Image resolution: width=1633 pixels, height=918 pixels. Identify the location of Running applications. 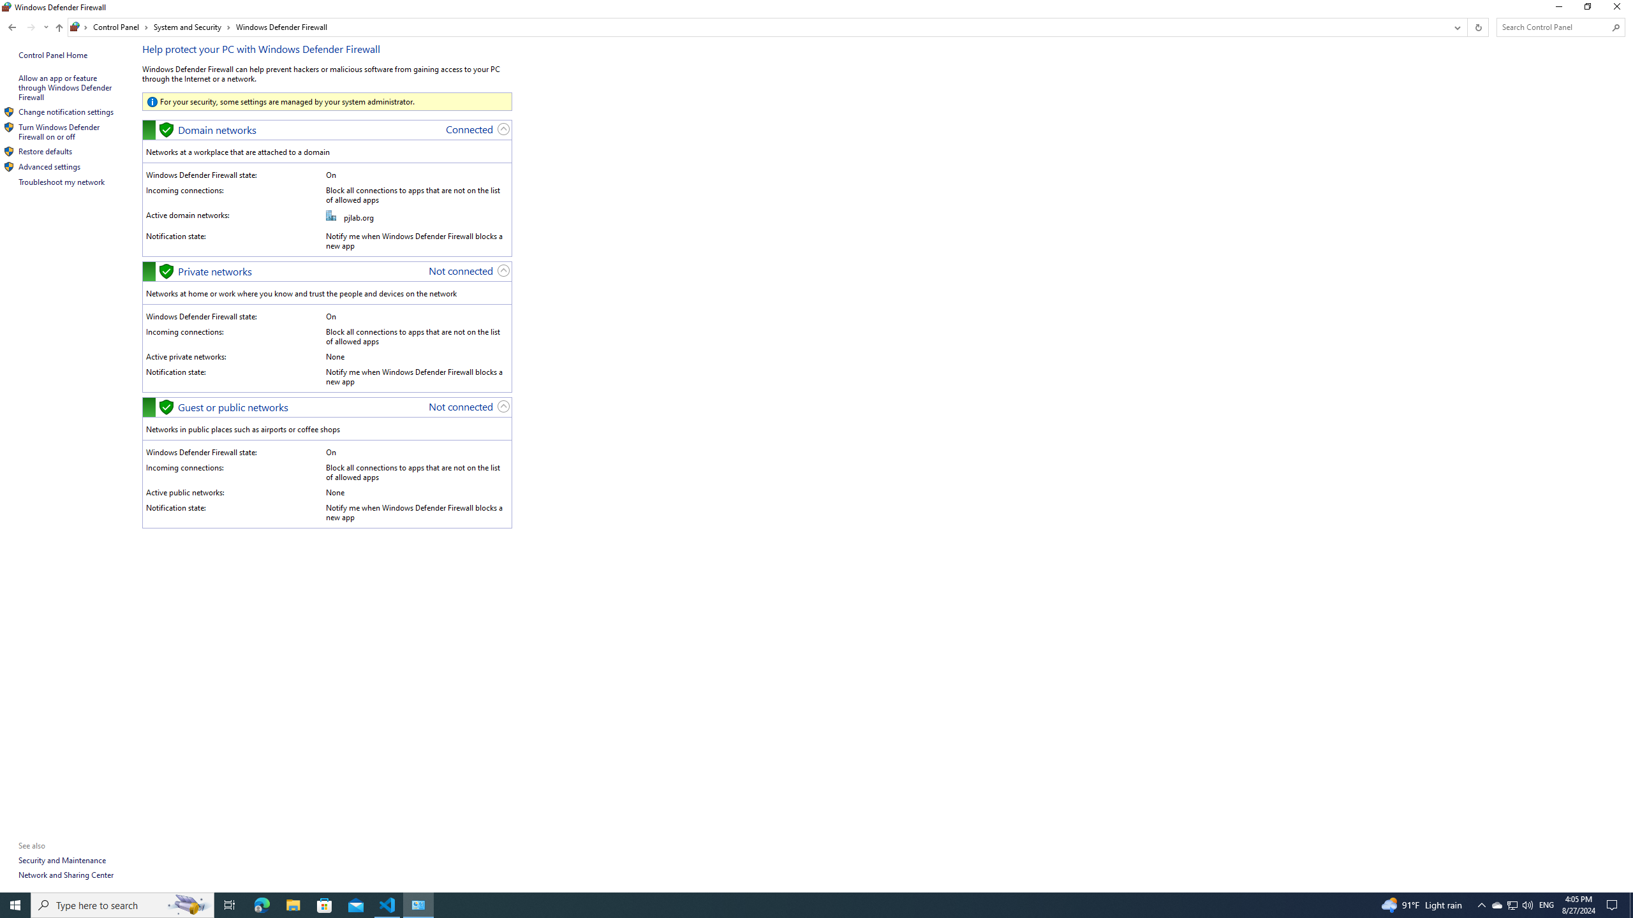
(792, 905).